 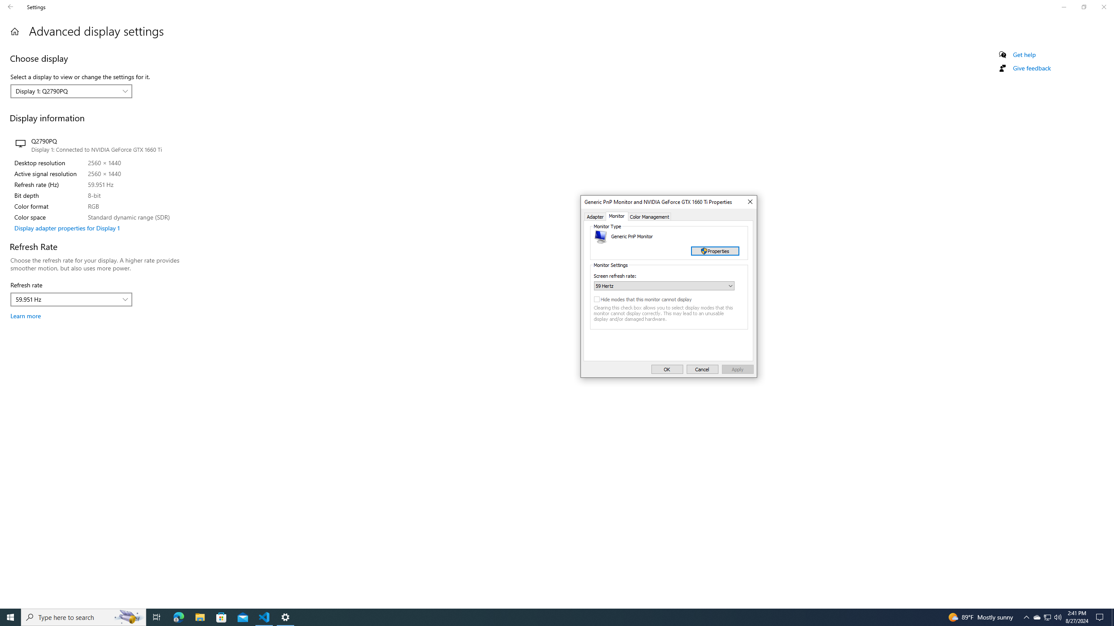 What do you see at coordinates (1057, 617) in the screenshot?
I see `Visual Studio Code - 1 running window` at bounding box center [1057, 617].